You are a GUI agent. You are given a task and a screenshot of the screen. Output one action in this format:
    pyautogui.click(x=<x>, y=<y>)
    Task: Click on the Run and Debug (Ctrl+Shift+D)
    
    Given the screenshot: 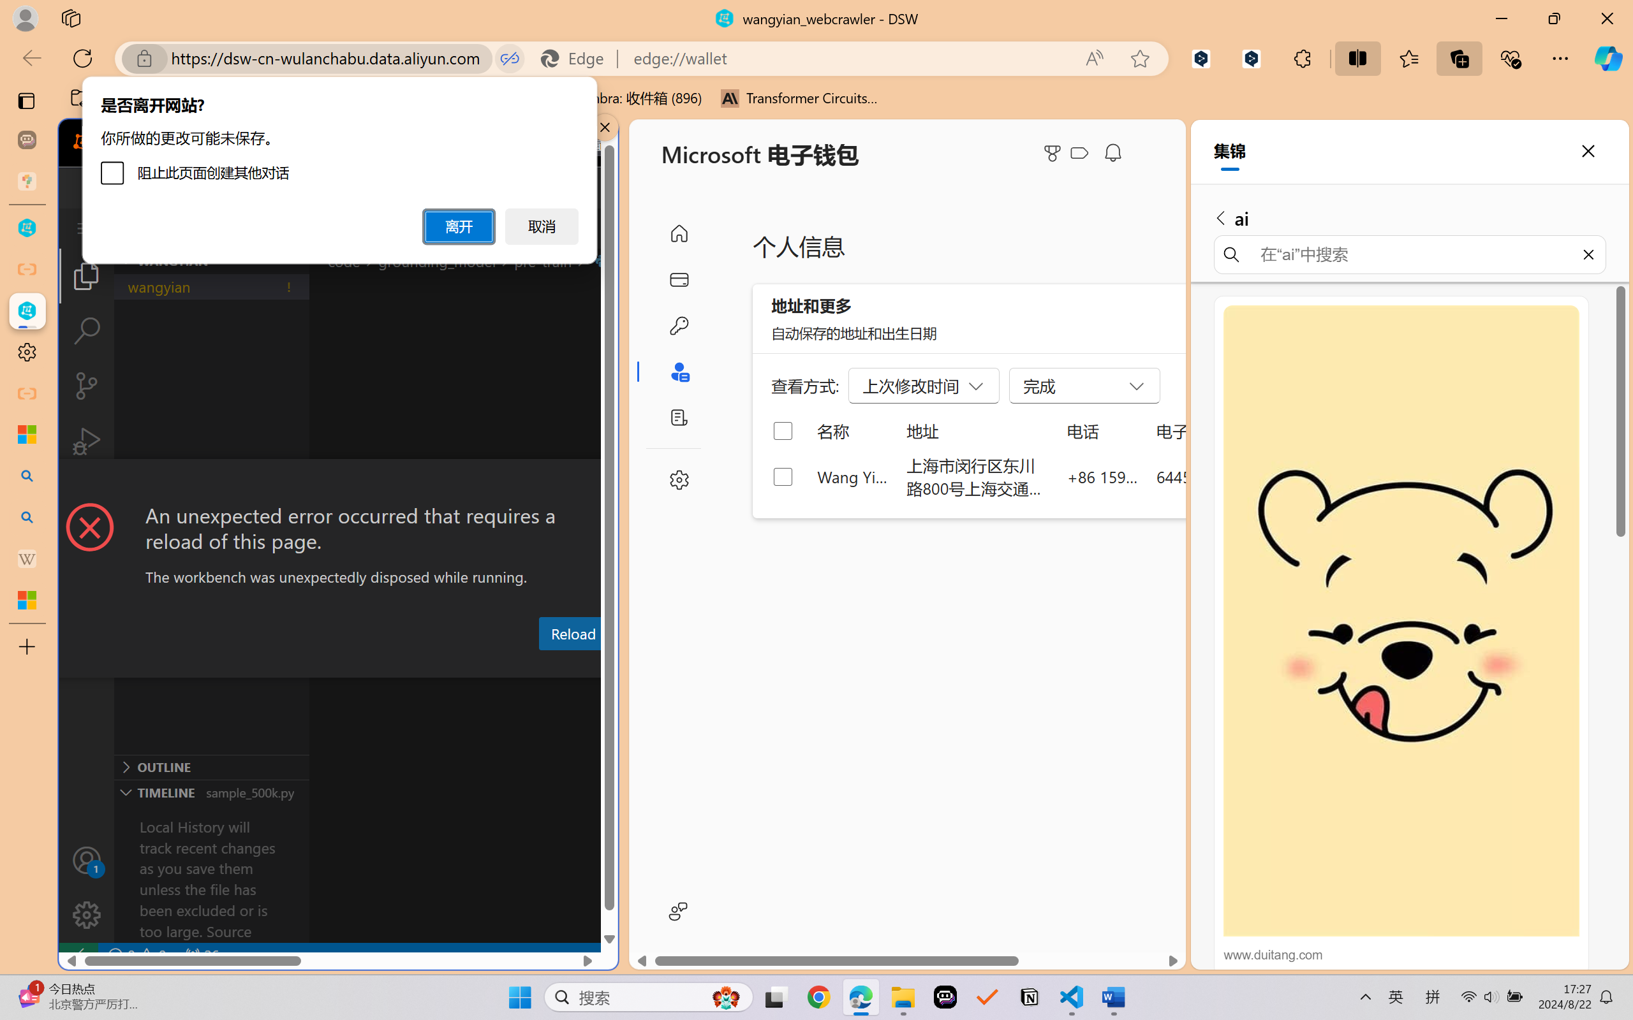 What is the action you would take?
    pyautogui.click(x=87, y=441)
    